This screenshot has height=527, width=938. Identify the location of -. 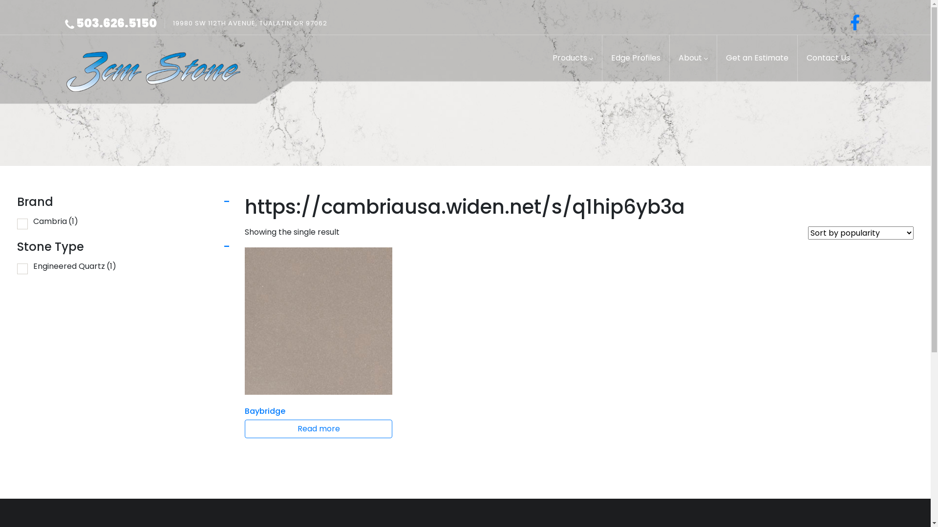
(227, 202).